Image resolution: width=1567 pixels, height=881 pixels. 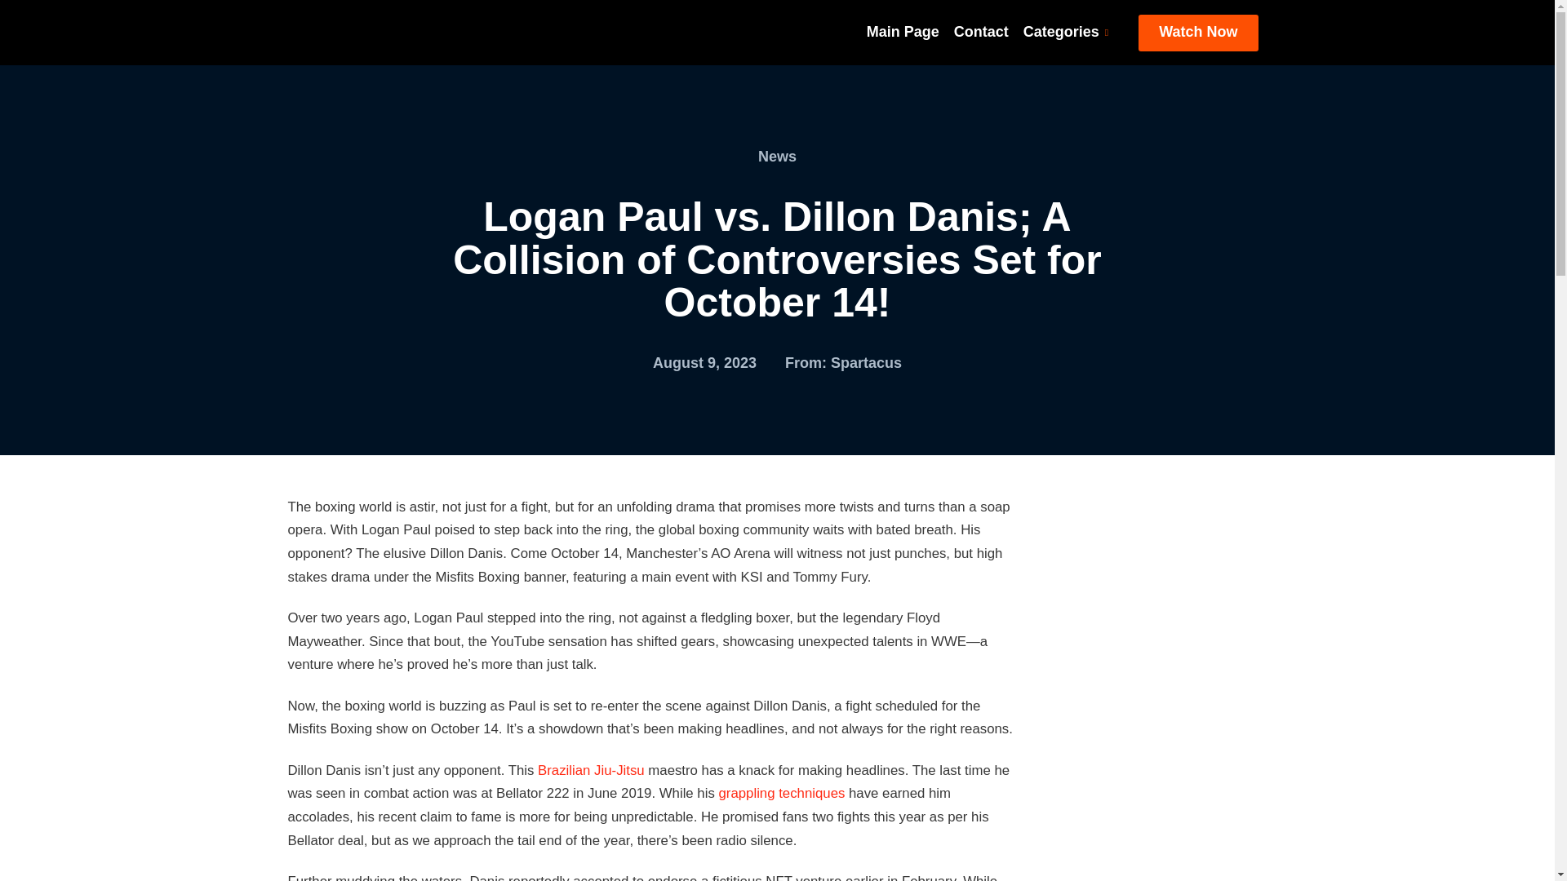 What do you see at coordinates (1198, 33) in the screenshot?
I see `Watch Now` at bounding box center [1198, 33].